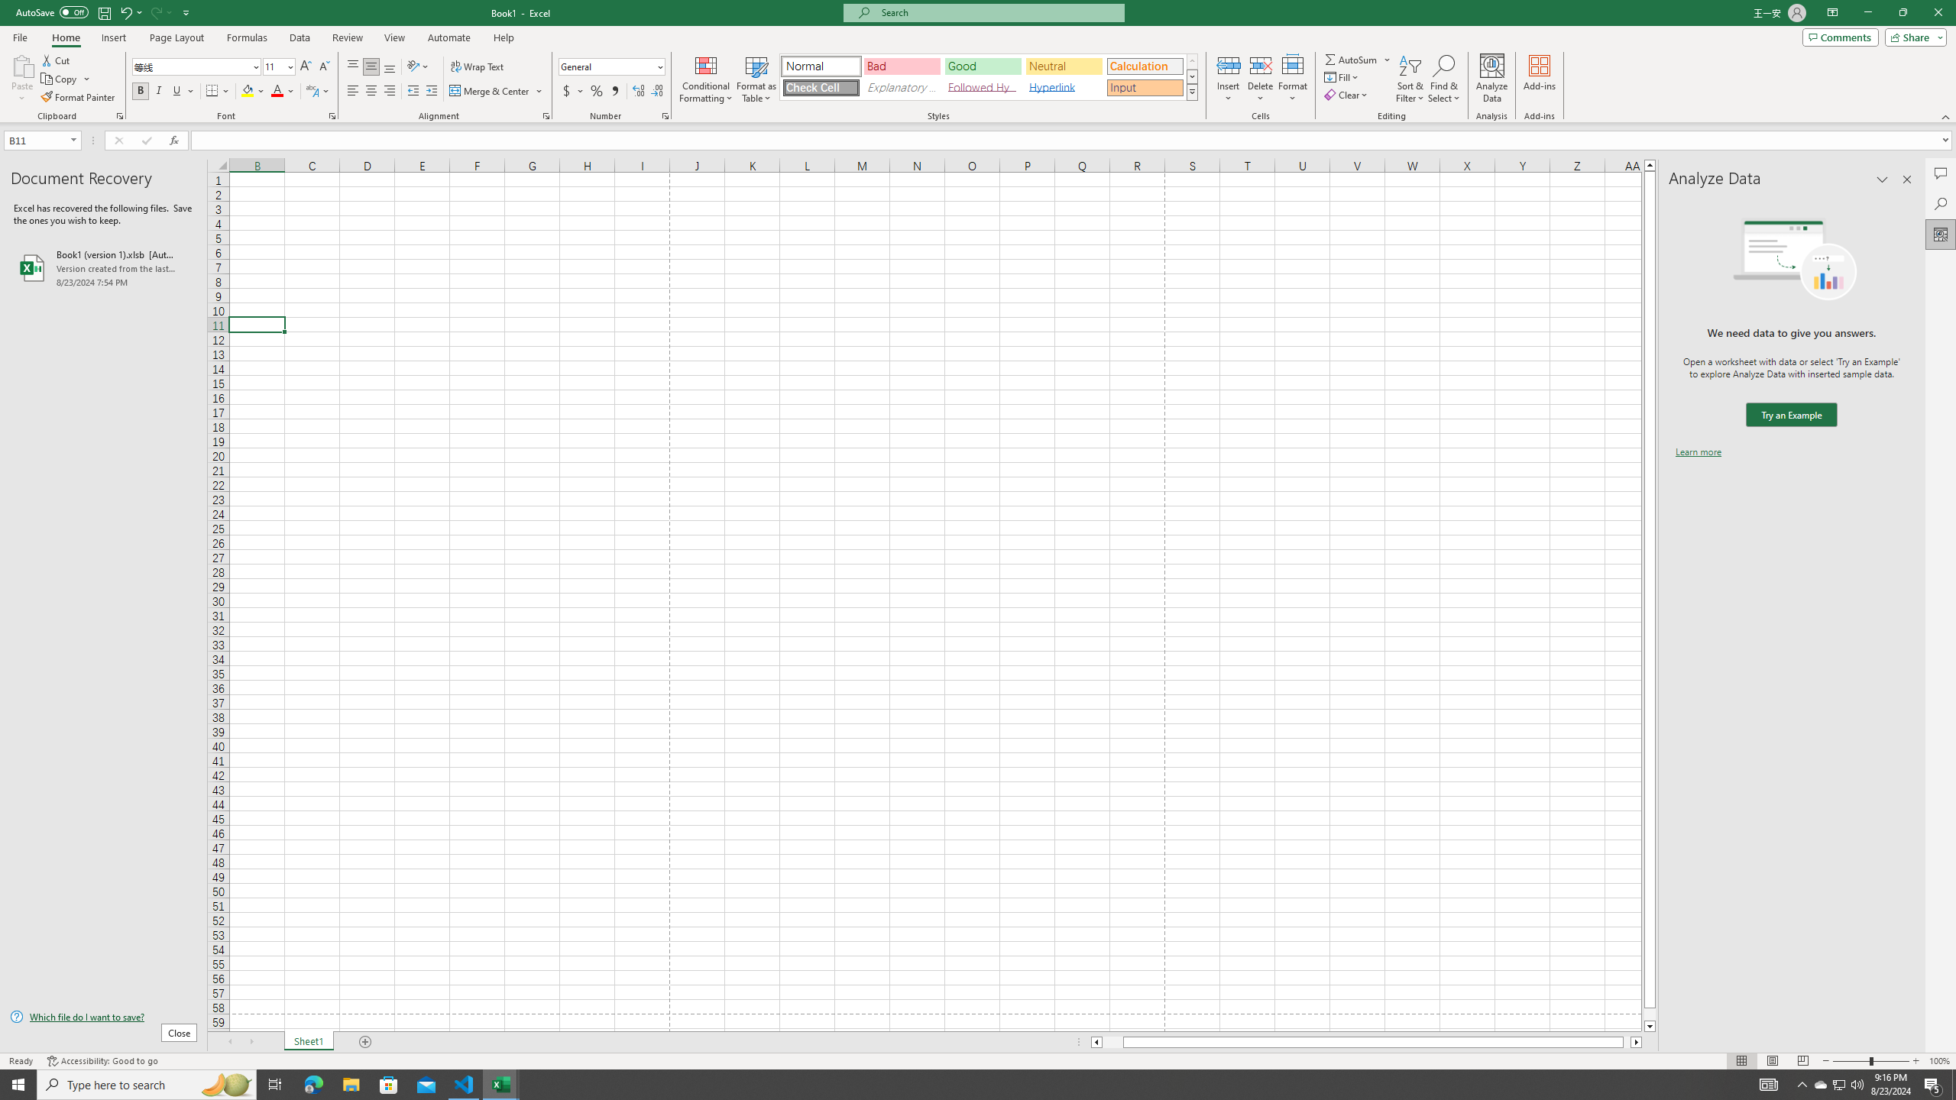 Image resolution: width=1956 pixels, height=1100 pixels. Describe the element at coordinates (218, 92) in the screenshot. I see `Borders` at that location.